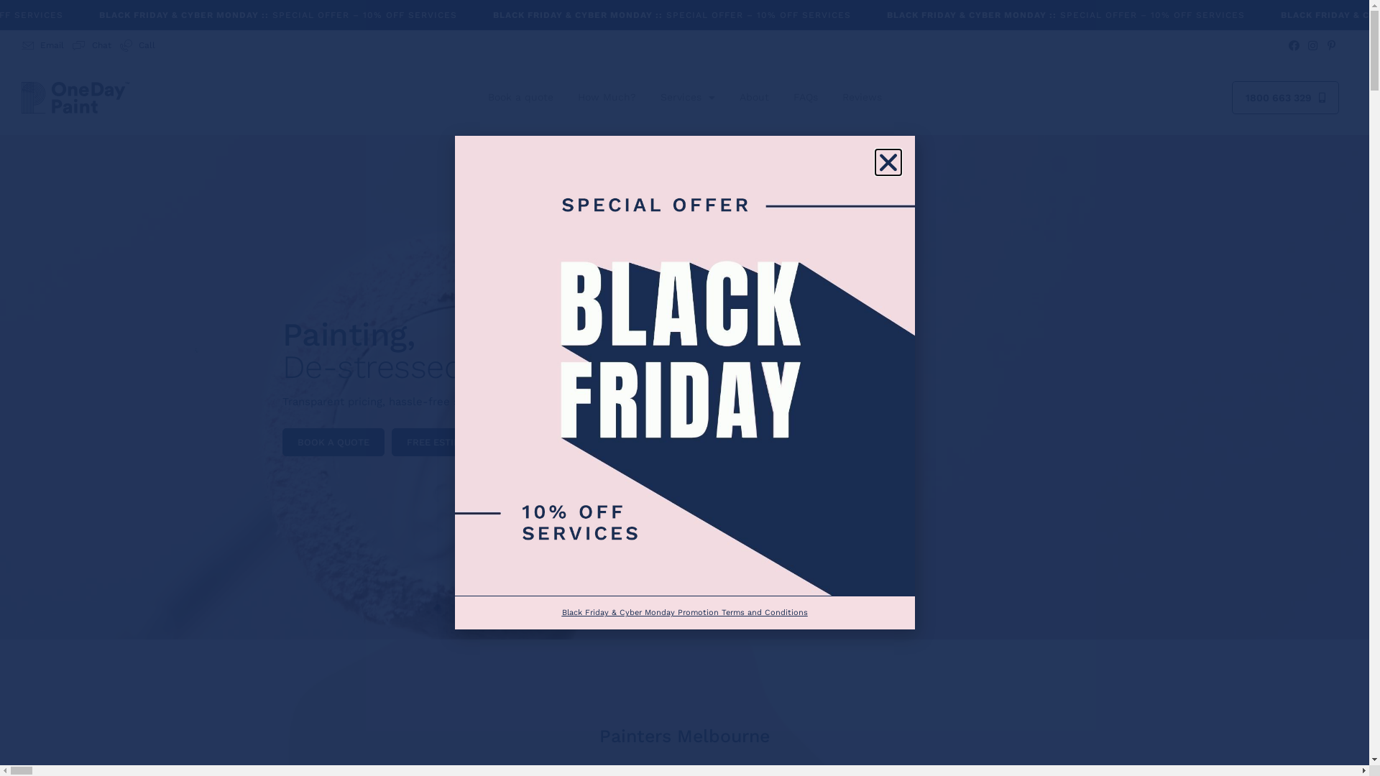  I want to click on Chat, so click(92, 46).